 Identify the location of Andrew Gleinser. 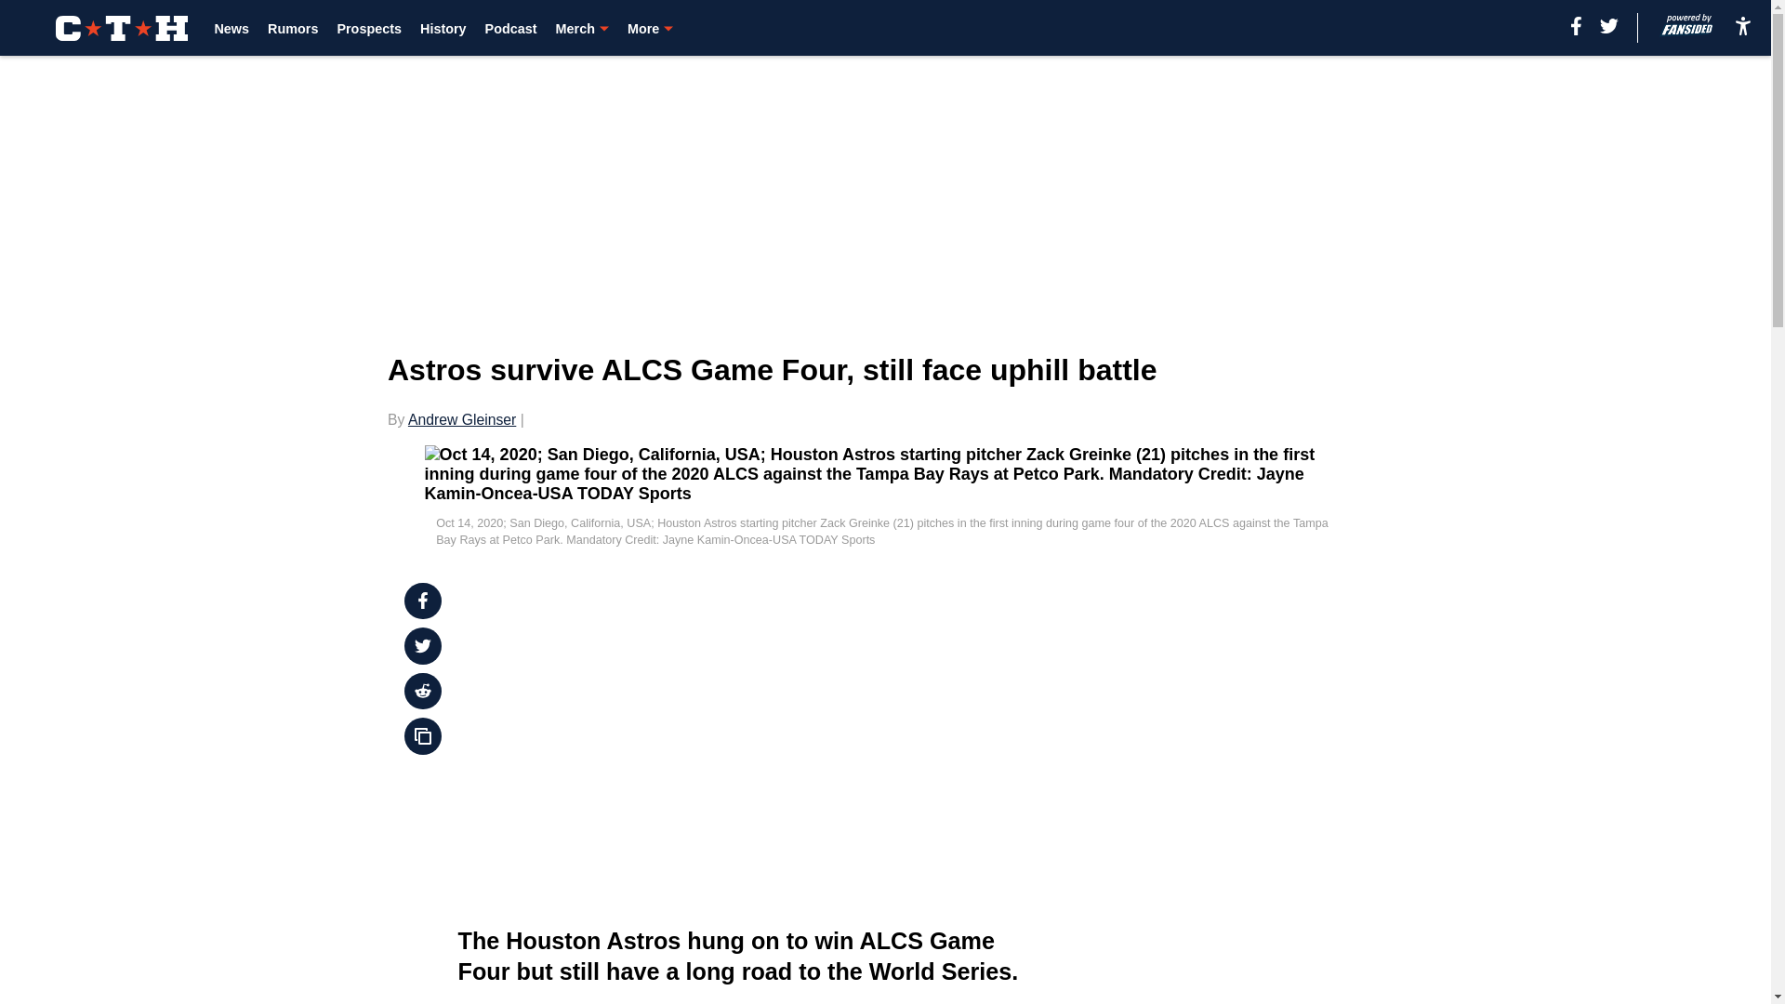
(461, 419).